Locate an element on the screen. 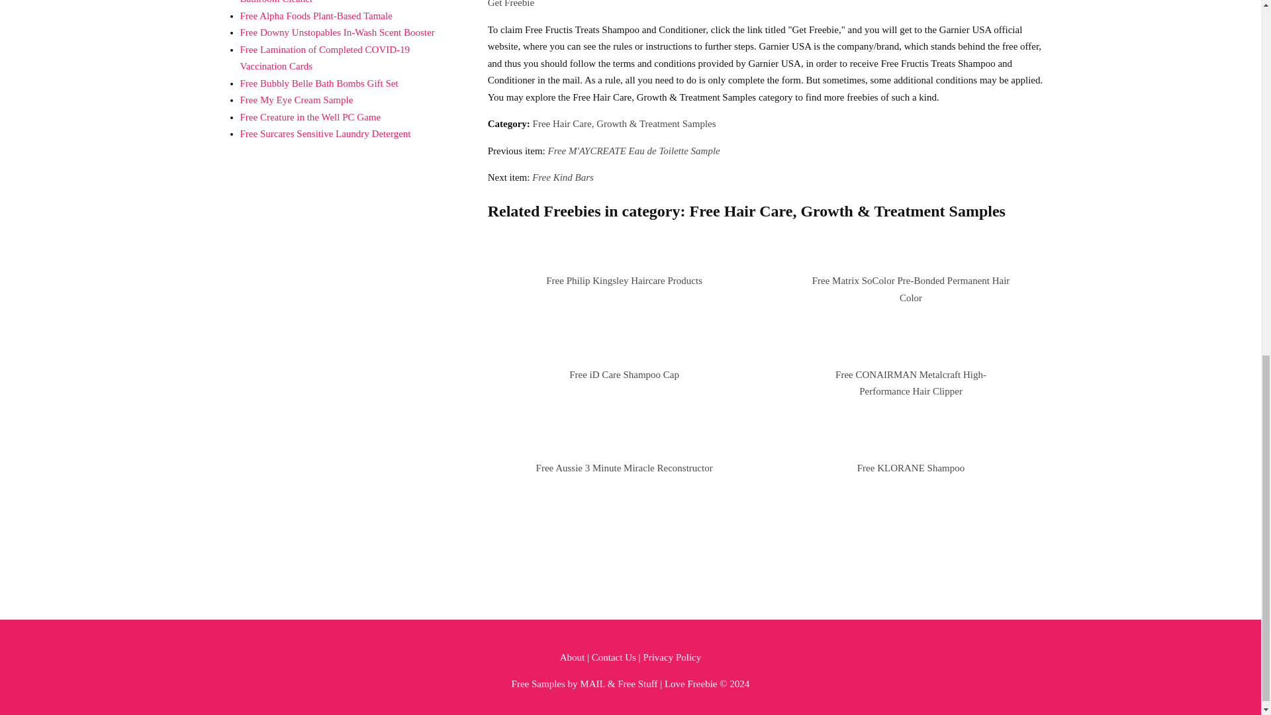 The height and width of the screenshot is (715, 1271). Free Kind Bars is located at coordinates (563, 177).